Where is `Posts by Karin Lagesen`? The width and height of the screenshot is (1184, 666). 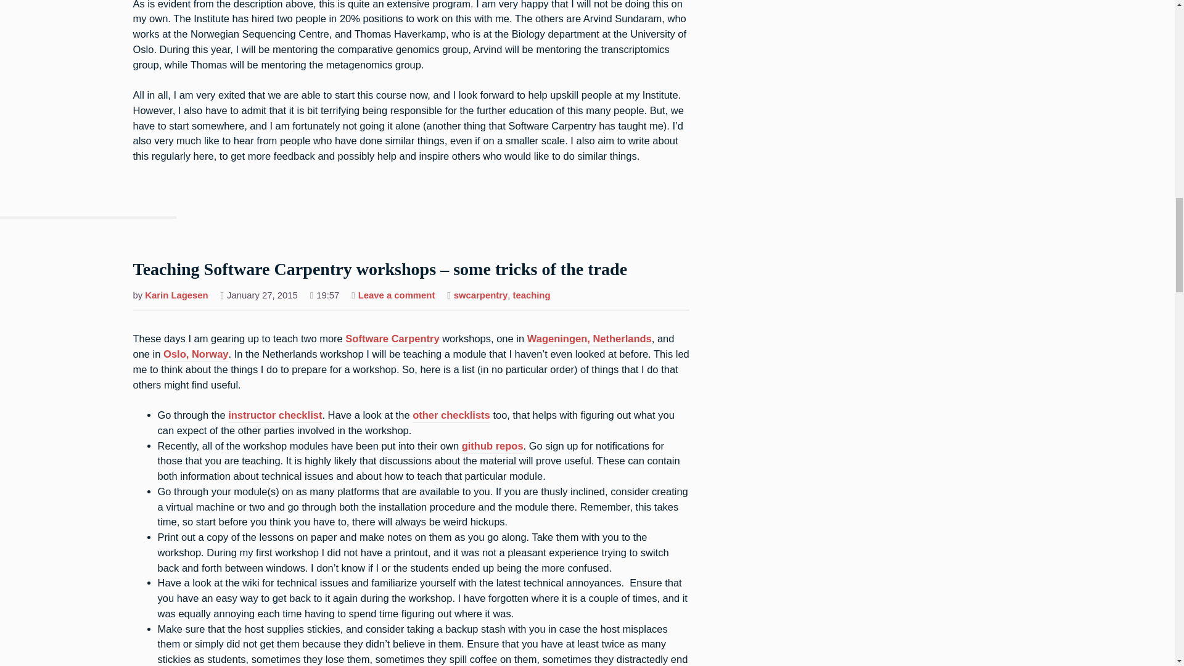
Posts by Karin Lagesen is located at coordinates (176, 296).